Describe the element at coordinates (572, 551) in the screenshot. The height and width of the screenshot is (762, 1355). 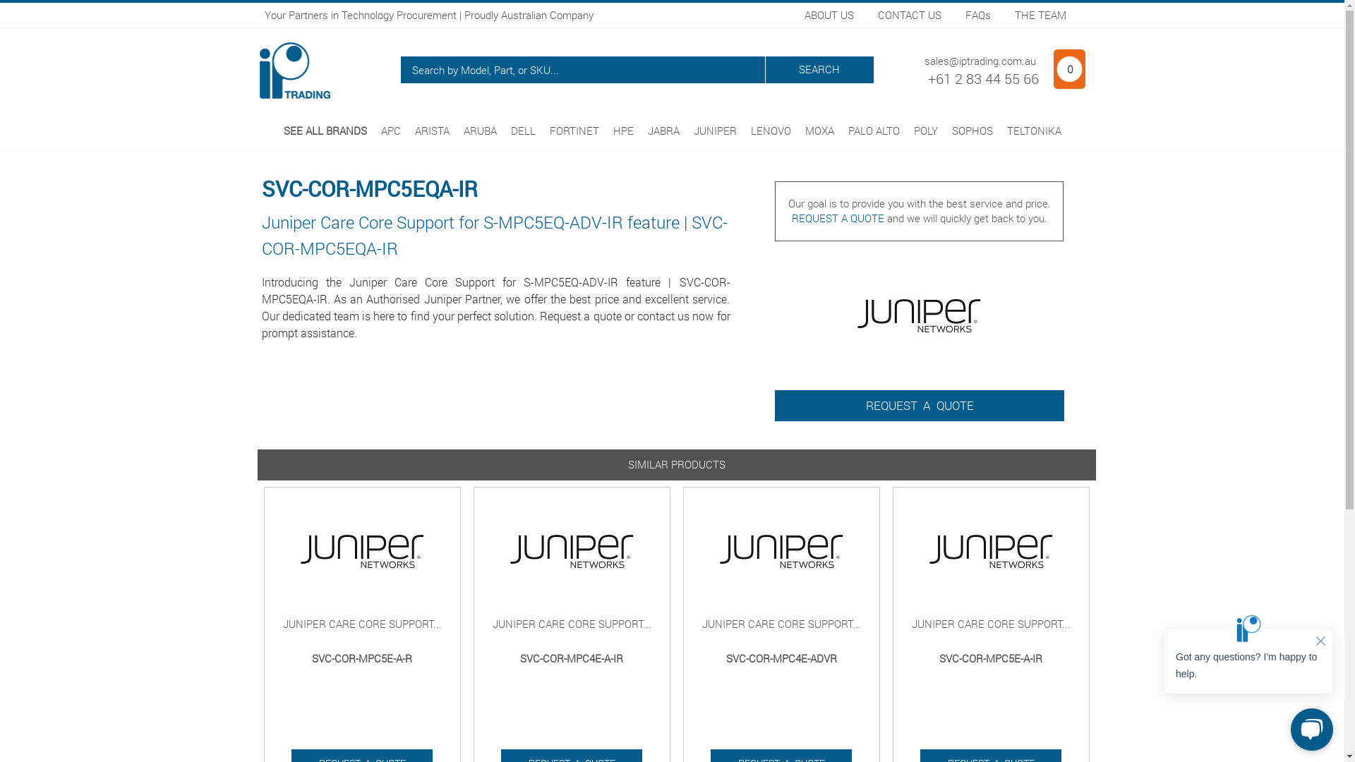
I see `Juniper/SVC-COR-MPC4E-A-IR` at that location.